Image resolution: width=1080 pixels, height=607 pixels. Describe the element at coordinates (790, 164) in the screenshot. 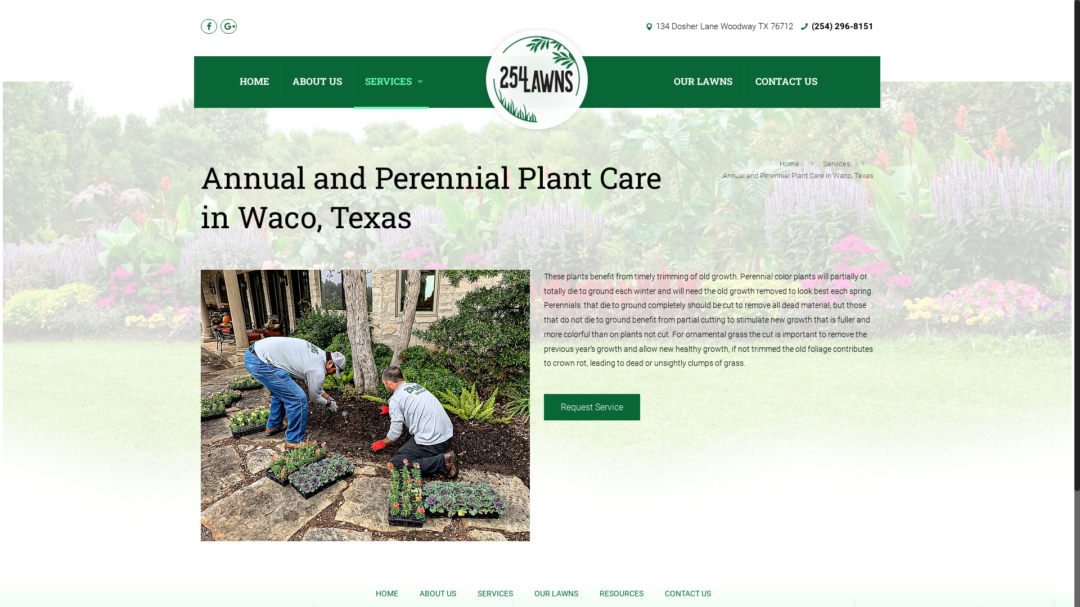

I see `Home` at that location.